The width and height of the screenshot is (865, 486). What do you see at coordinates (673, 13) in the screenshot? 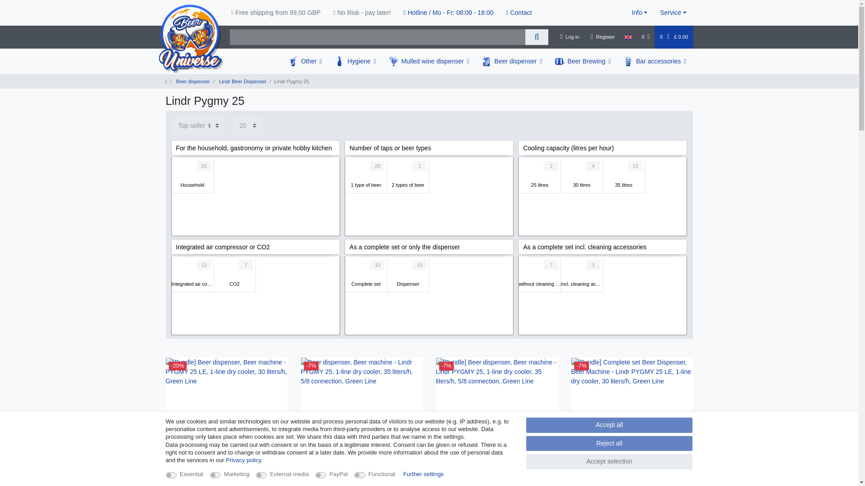
I see `Service` at bounding box center [673, 13].